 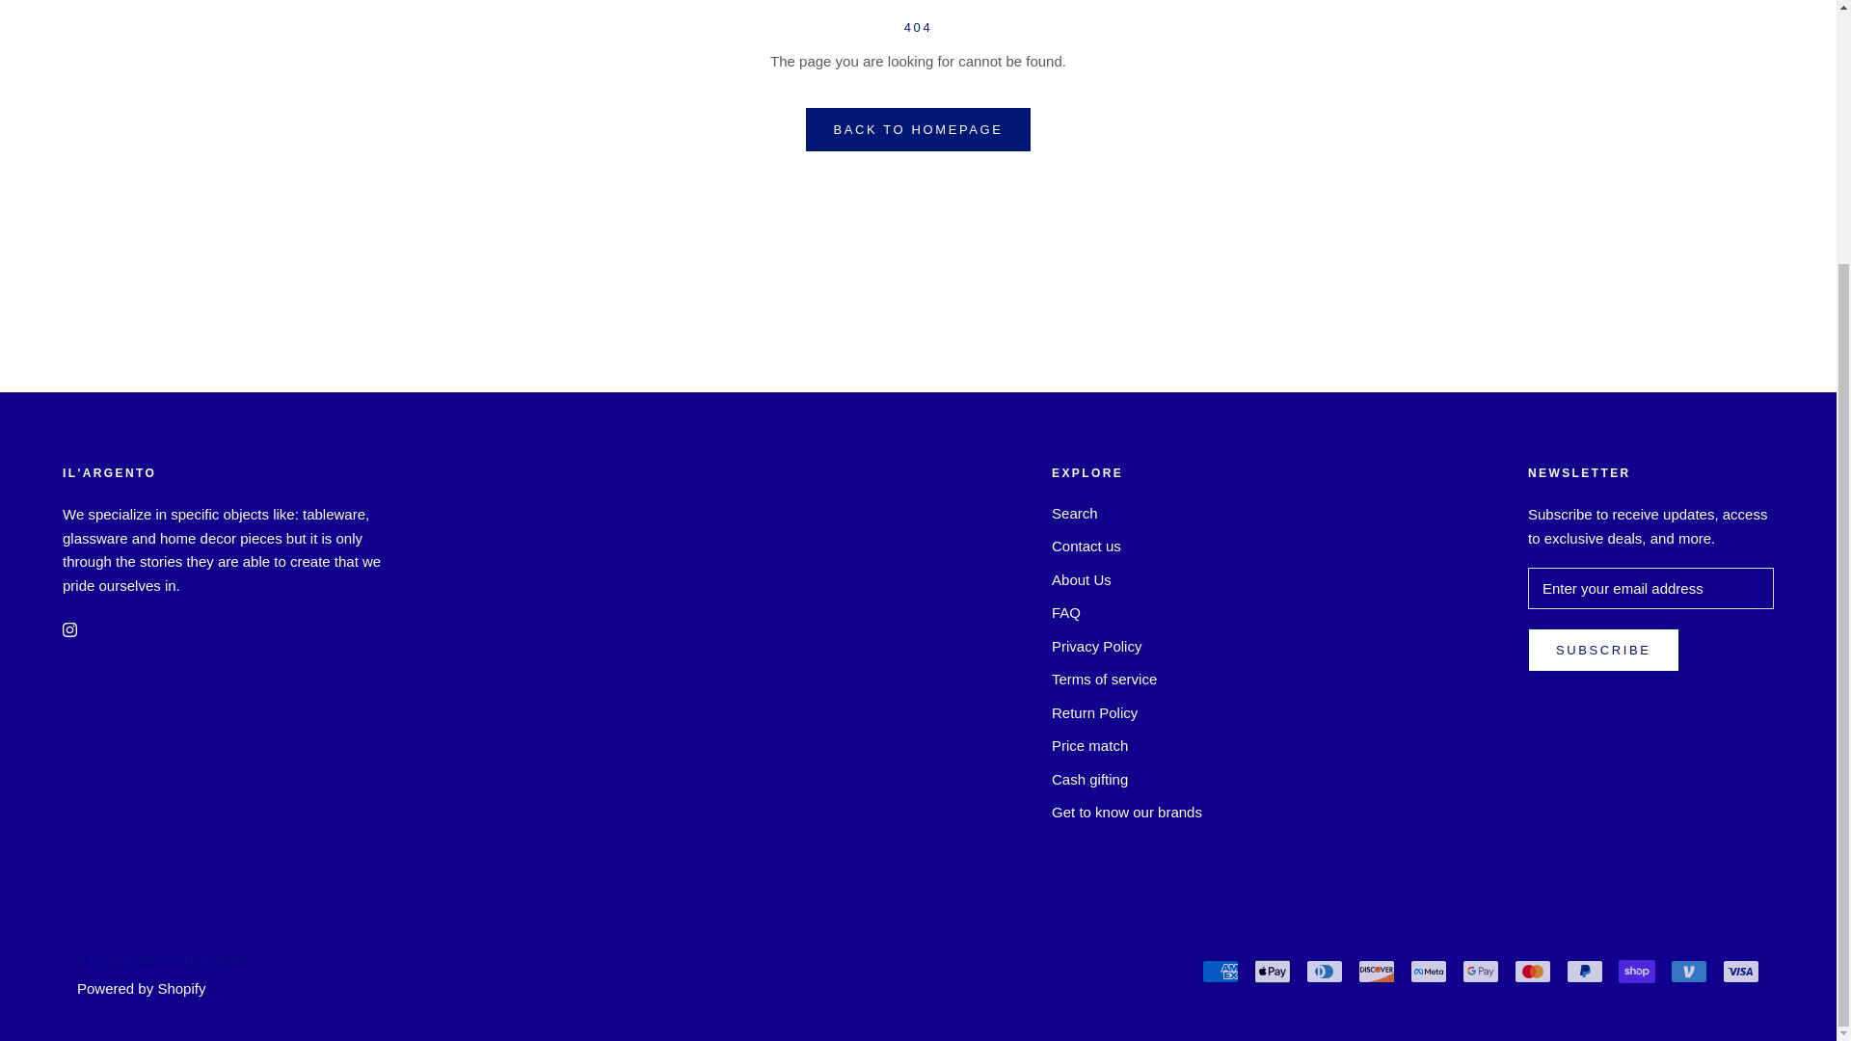 I want to click on Shop Pay, so click(x=1636, y=971).